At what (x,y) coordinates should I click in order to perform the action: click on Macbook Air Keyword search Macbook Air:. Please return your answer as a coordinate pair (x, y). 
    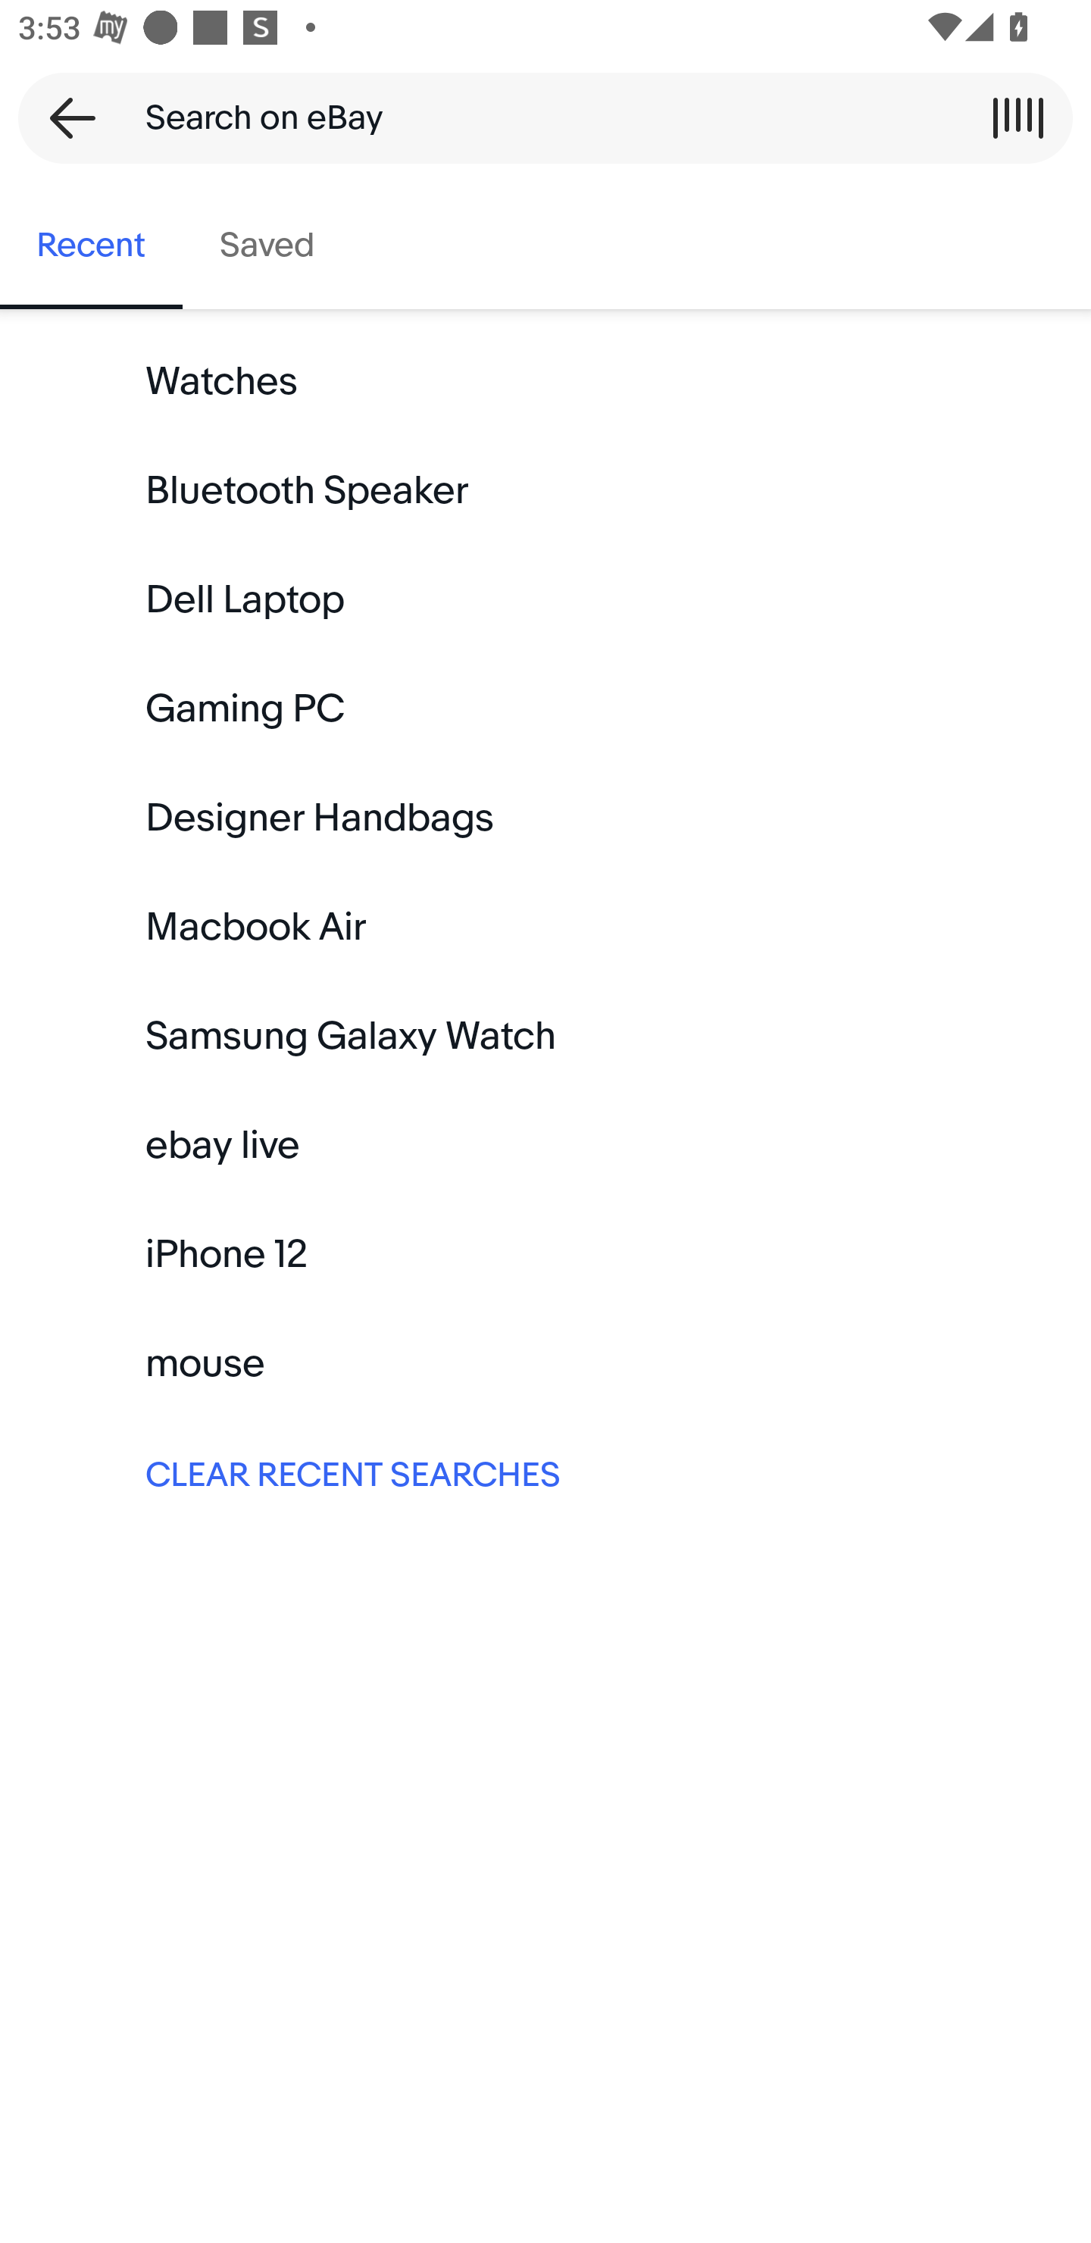
    Looking at the image, I should click on (545, 928).